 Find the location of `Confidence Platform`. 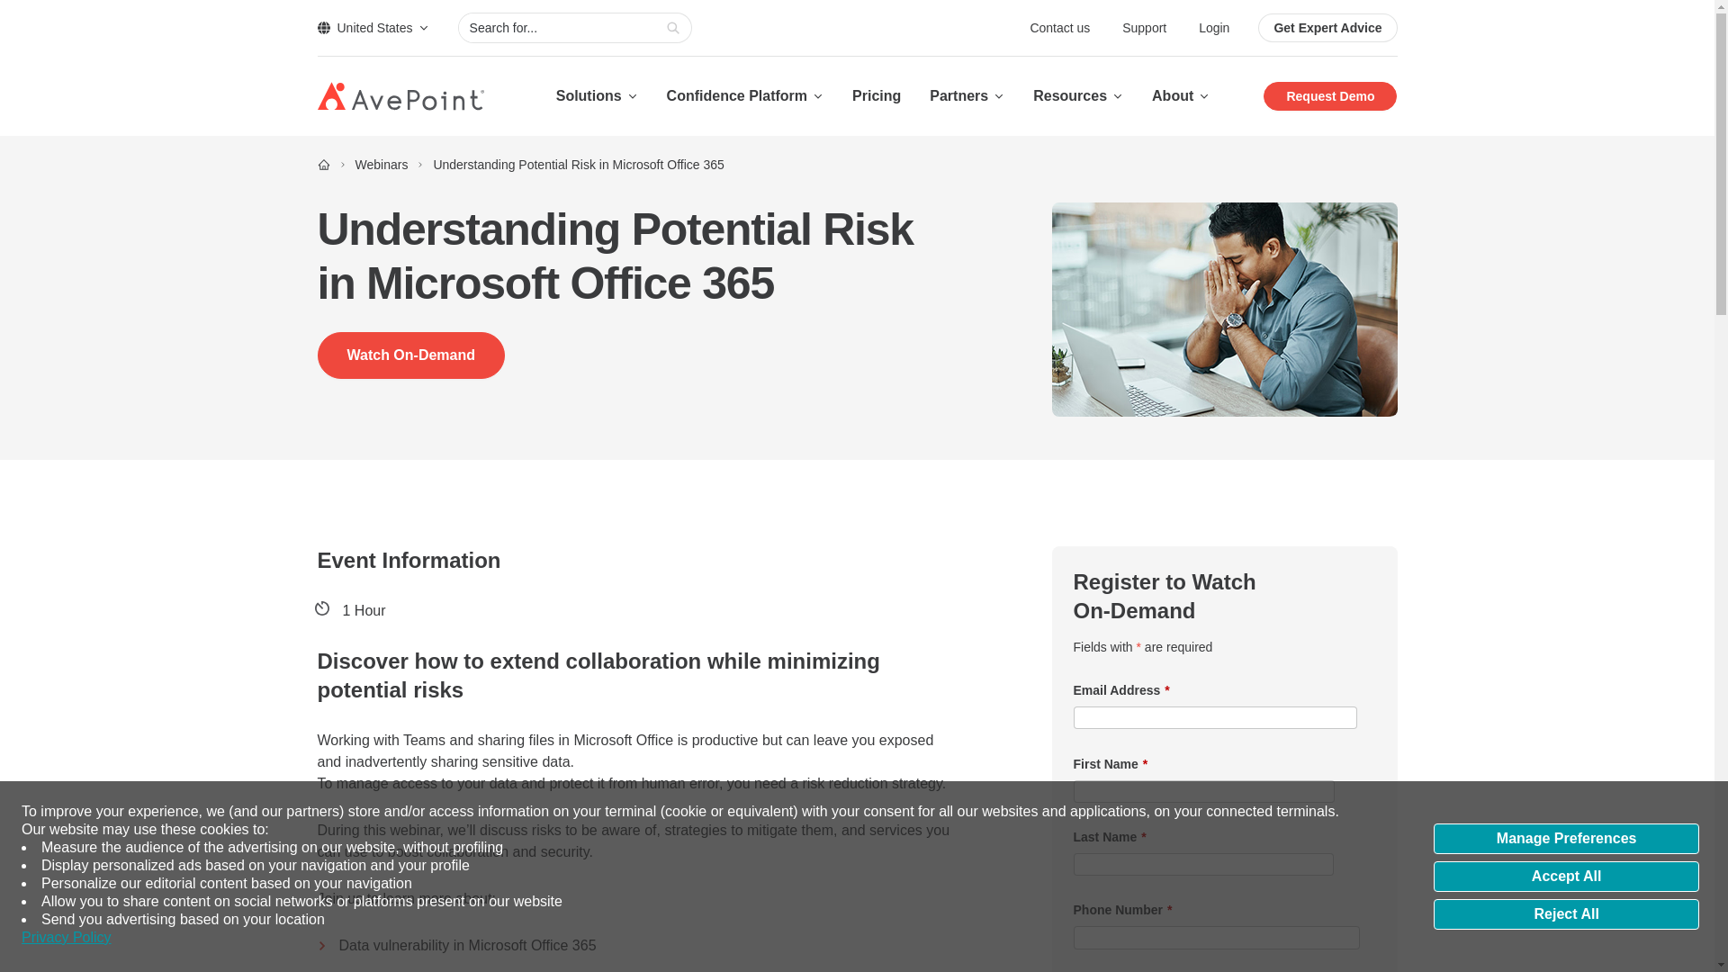

Confidence Platform is located at coordinates (745, 95).